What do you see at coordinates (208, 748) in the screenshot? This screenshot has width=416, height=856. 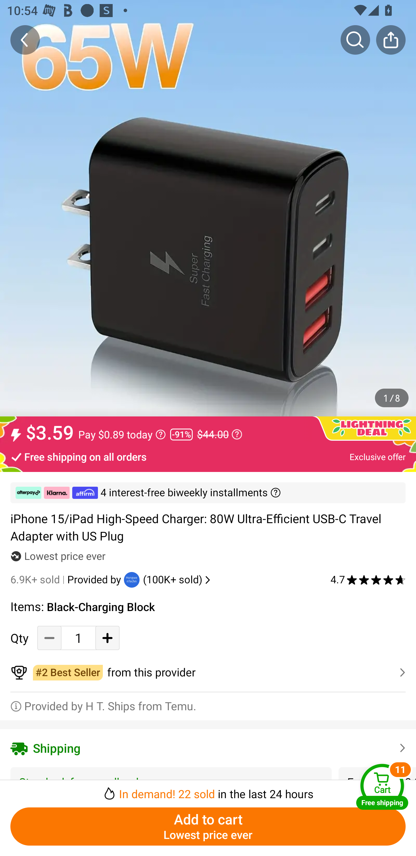 I see `Shipping` at bounding box center [208, 748].